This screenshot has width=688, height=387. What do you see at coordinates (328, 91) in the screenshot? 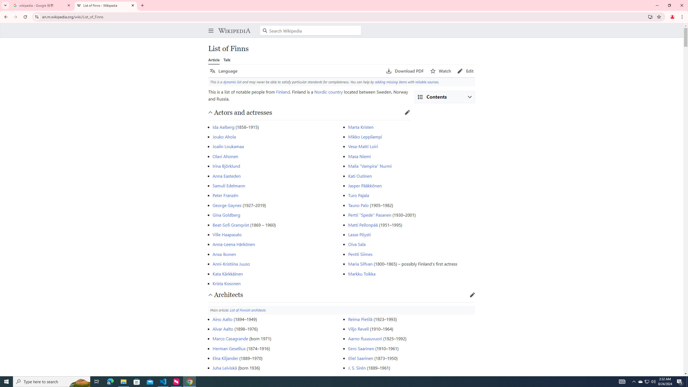
I see `Nordic country` at bounding box center [328, 91].